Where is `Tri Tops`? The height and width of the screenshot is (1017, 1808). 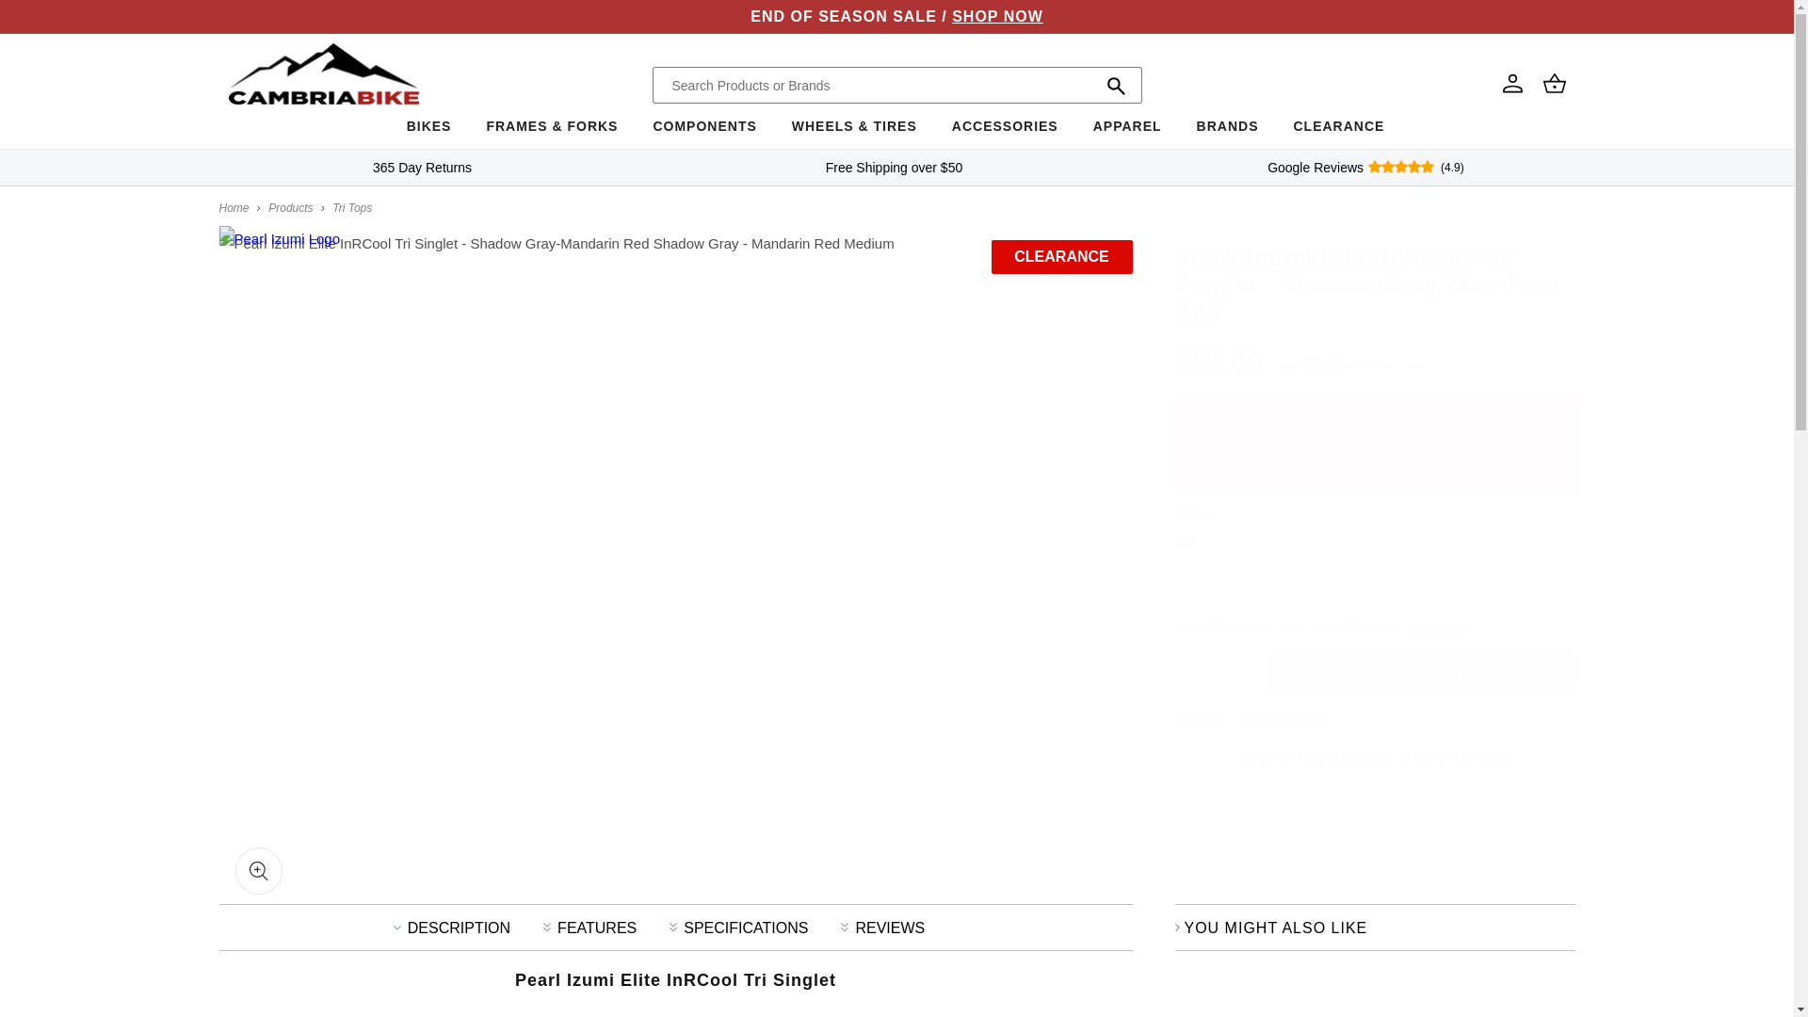 Tri Tops is located at coordinates (352, 207).